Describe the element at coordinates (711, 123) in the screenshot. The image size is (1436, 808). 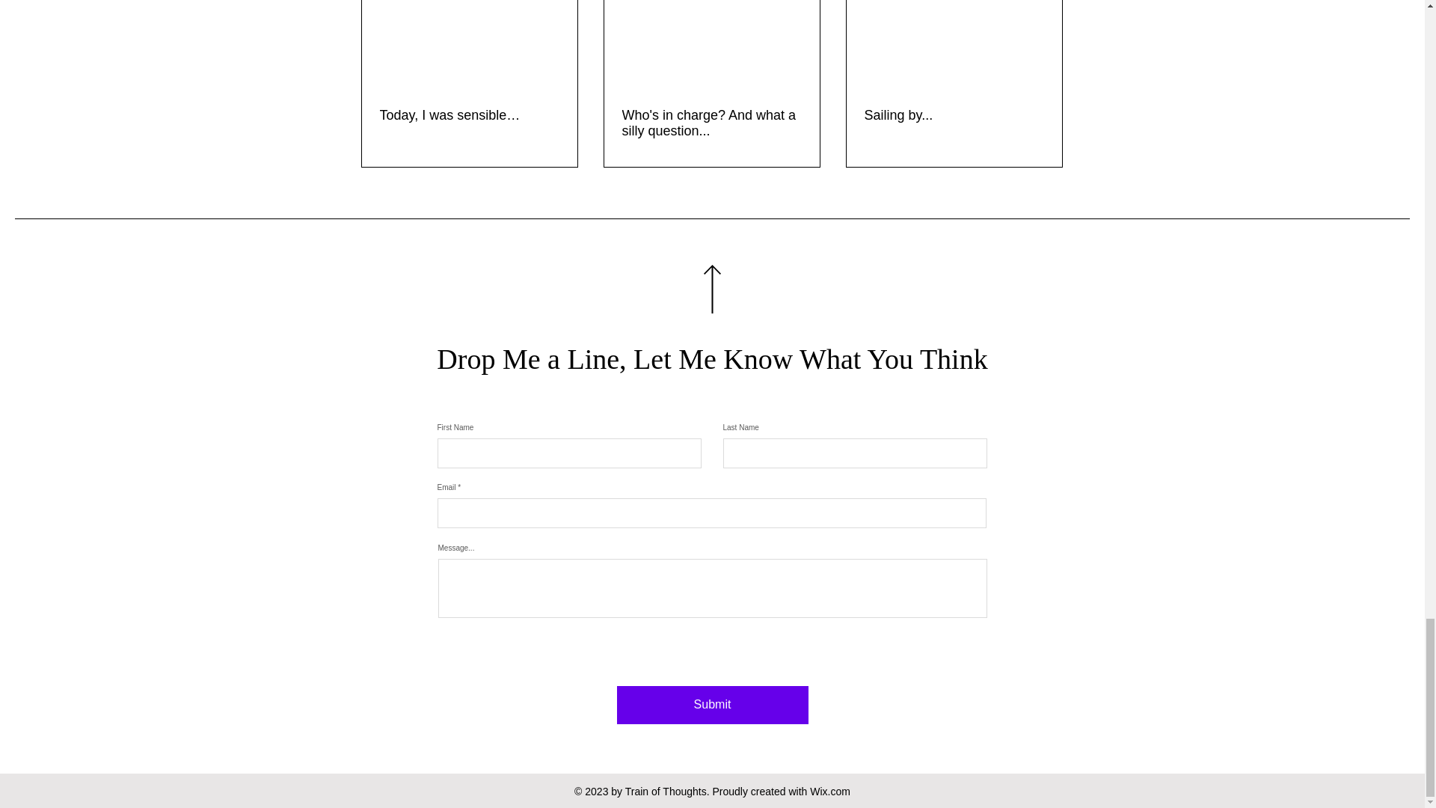
I see `Who's in charge? And what a silly question...` at that location.